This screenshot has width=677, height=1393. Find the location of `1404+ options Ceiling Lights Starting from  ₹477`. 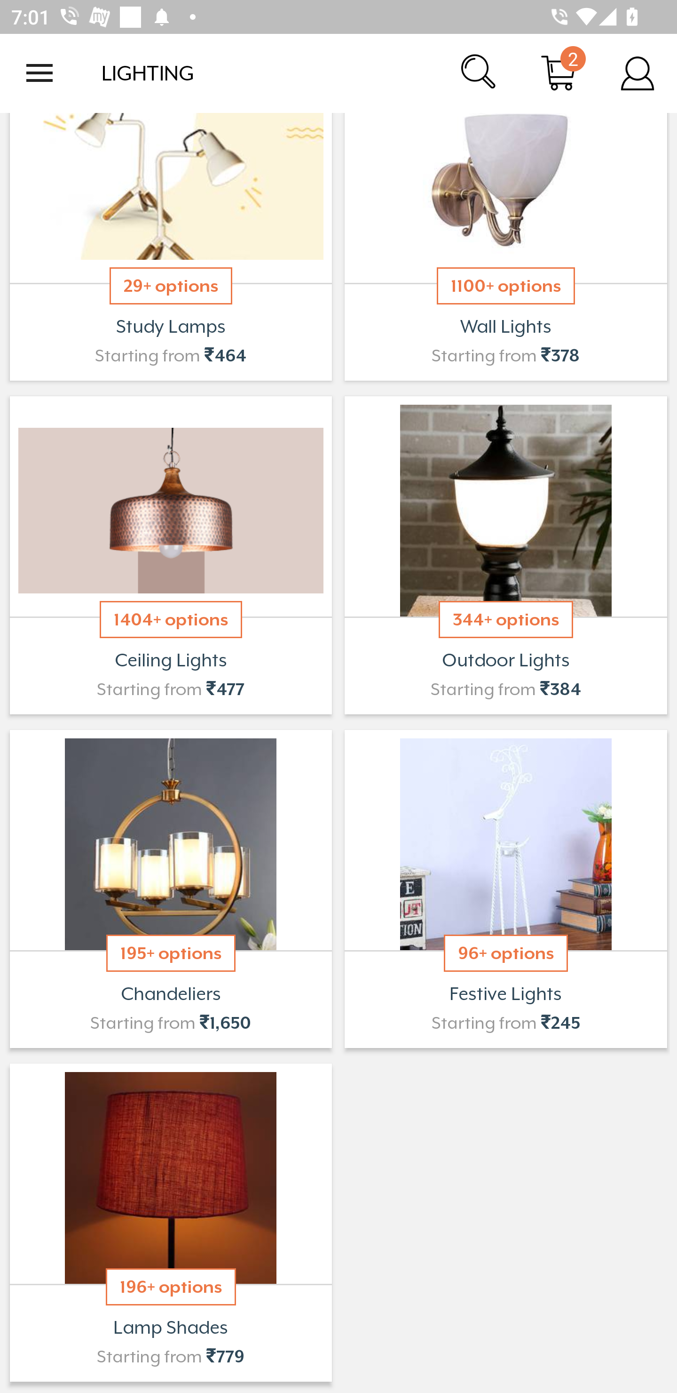

1404+ options Ceiling Lights Starting from  ₹477 is located at coordinates (170, 555).